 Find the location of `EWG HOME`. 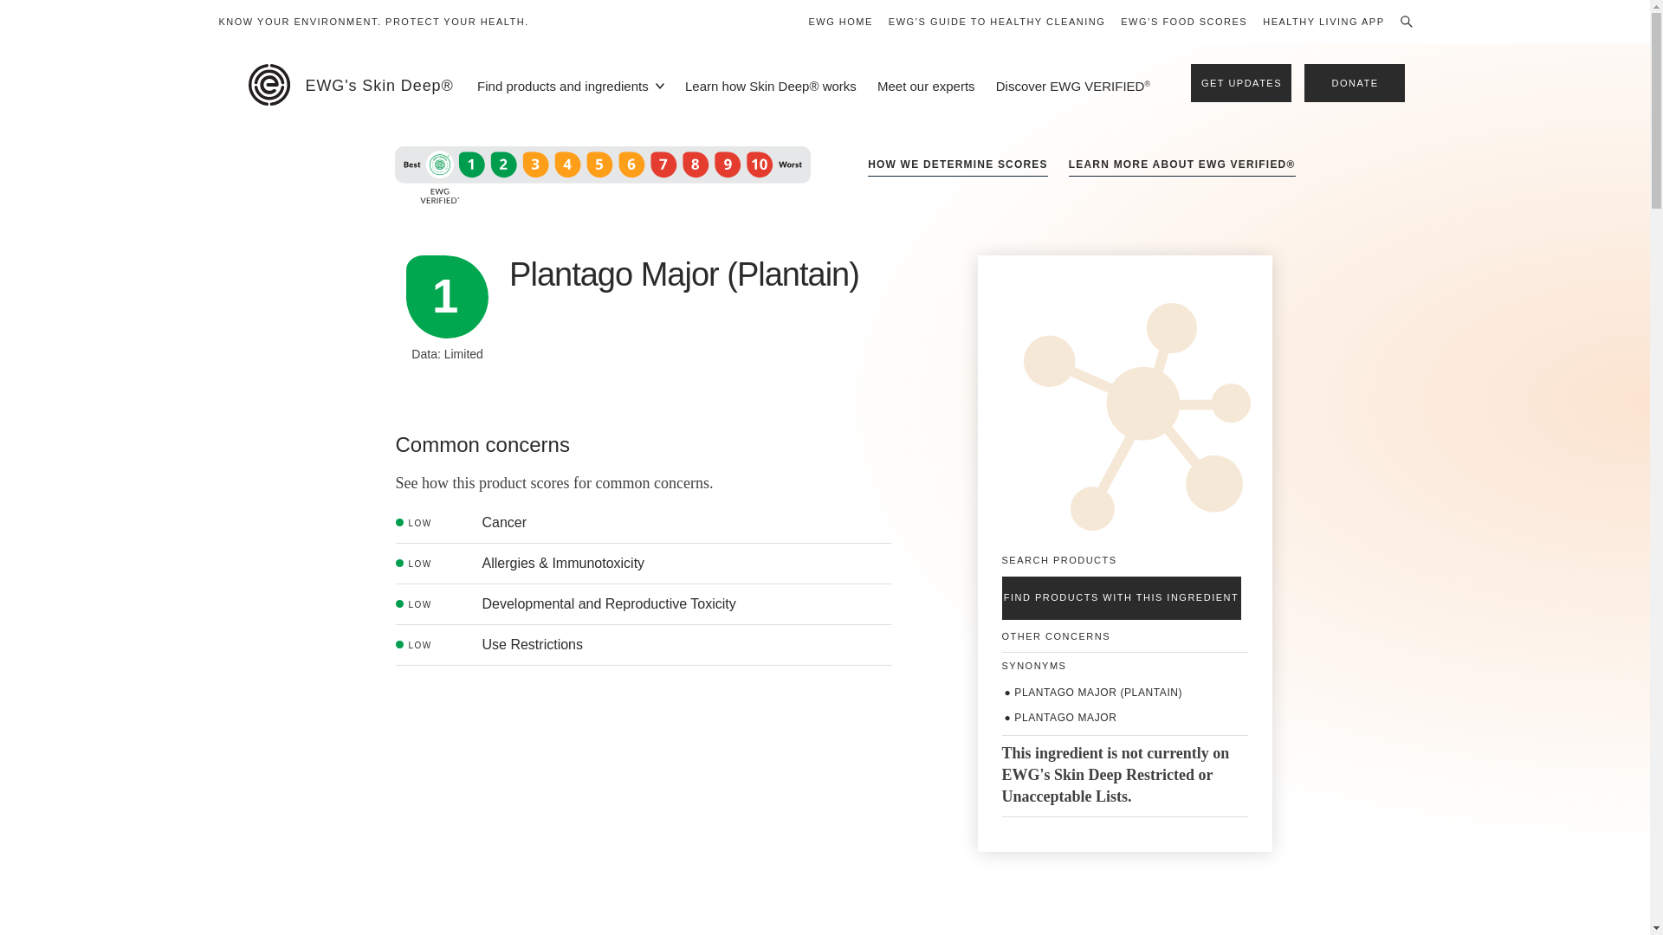

EWG HOME is located at coordinates (840, 21).